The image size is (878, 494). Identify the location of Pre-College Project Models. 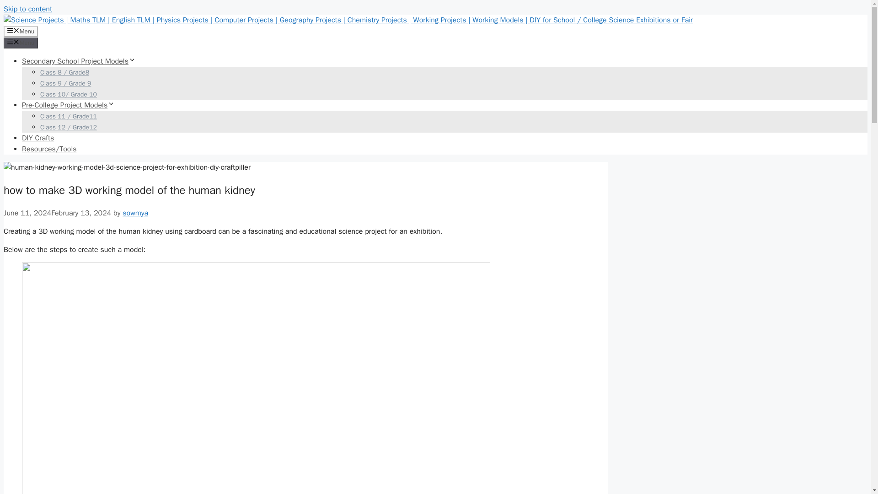
(69, 105).